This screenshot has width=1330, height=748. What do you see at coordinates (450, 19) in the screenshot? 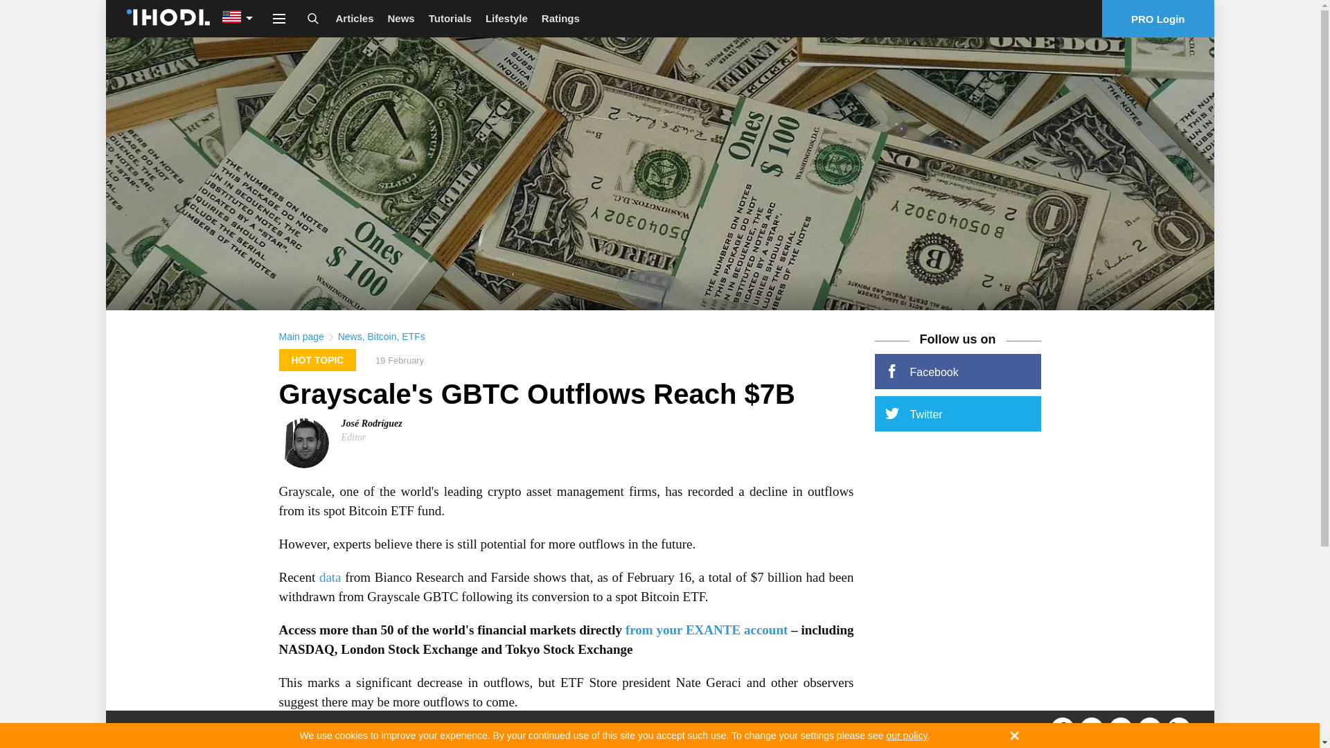
I see `Tutorials` at bounding box center [450, 19].